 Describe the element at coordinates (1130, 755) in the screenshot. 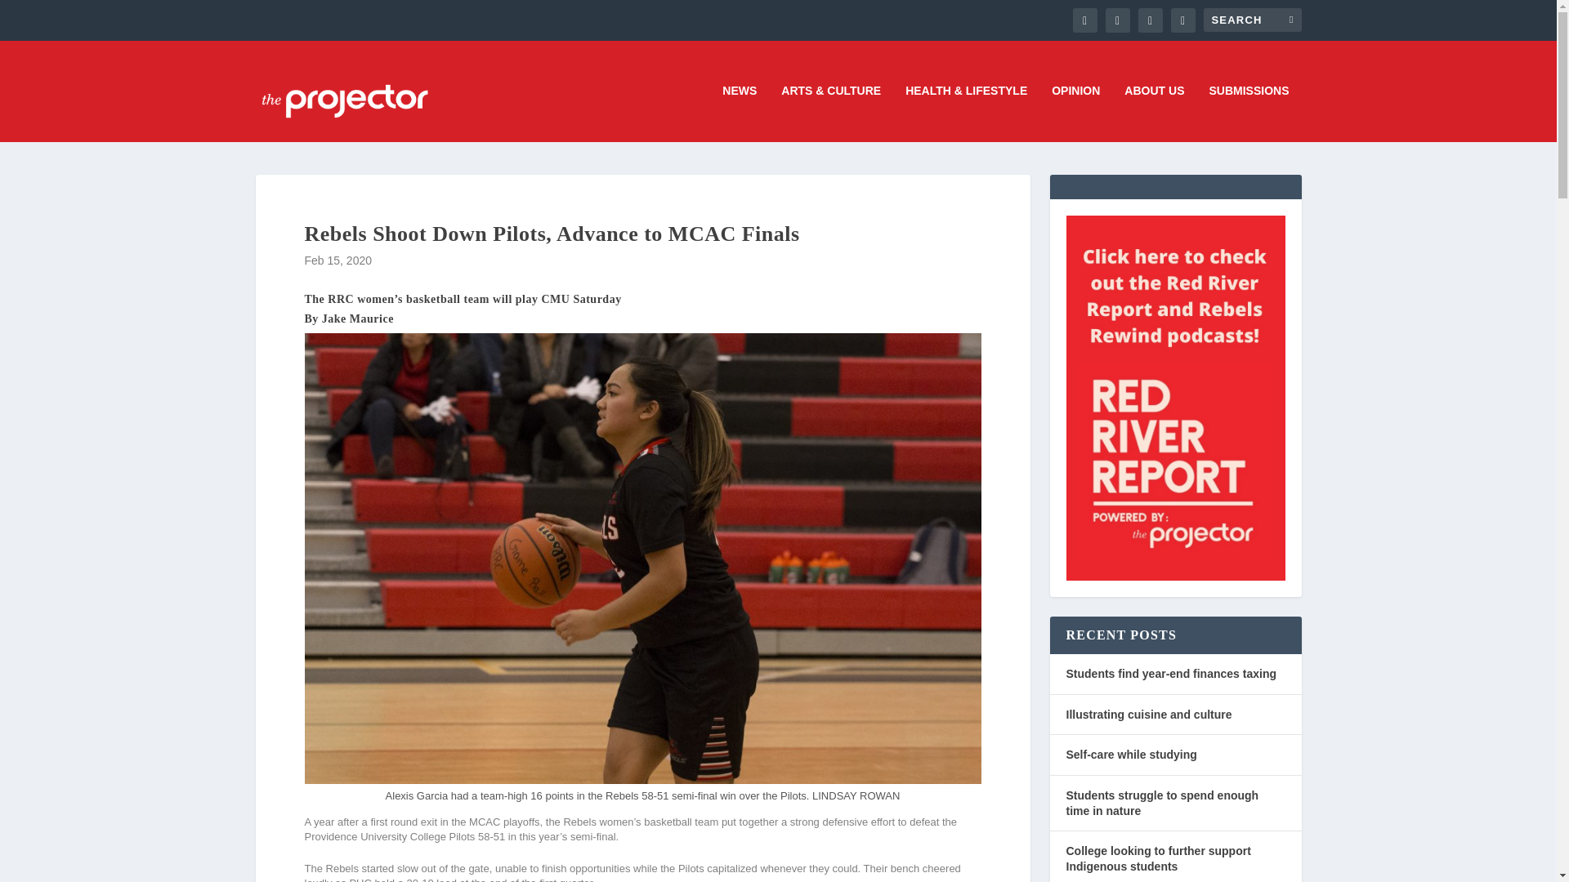

I see `Self-care while studying` at that location.